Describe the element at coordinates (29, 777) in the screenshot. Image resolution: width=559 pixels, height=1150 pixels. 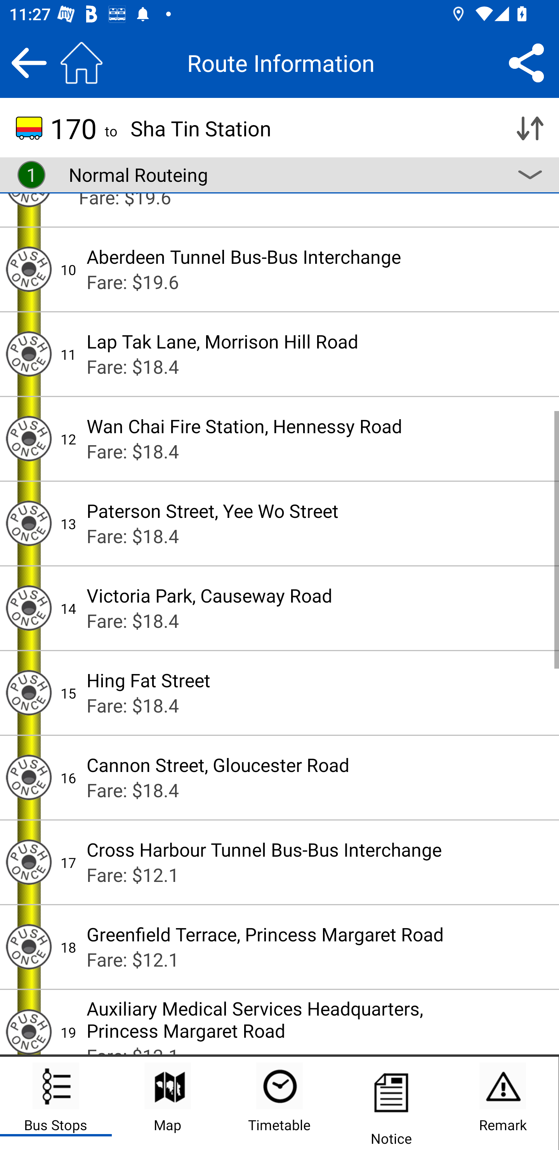
I see `Alight Reminder` at that location.